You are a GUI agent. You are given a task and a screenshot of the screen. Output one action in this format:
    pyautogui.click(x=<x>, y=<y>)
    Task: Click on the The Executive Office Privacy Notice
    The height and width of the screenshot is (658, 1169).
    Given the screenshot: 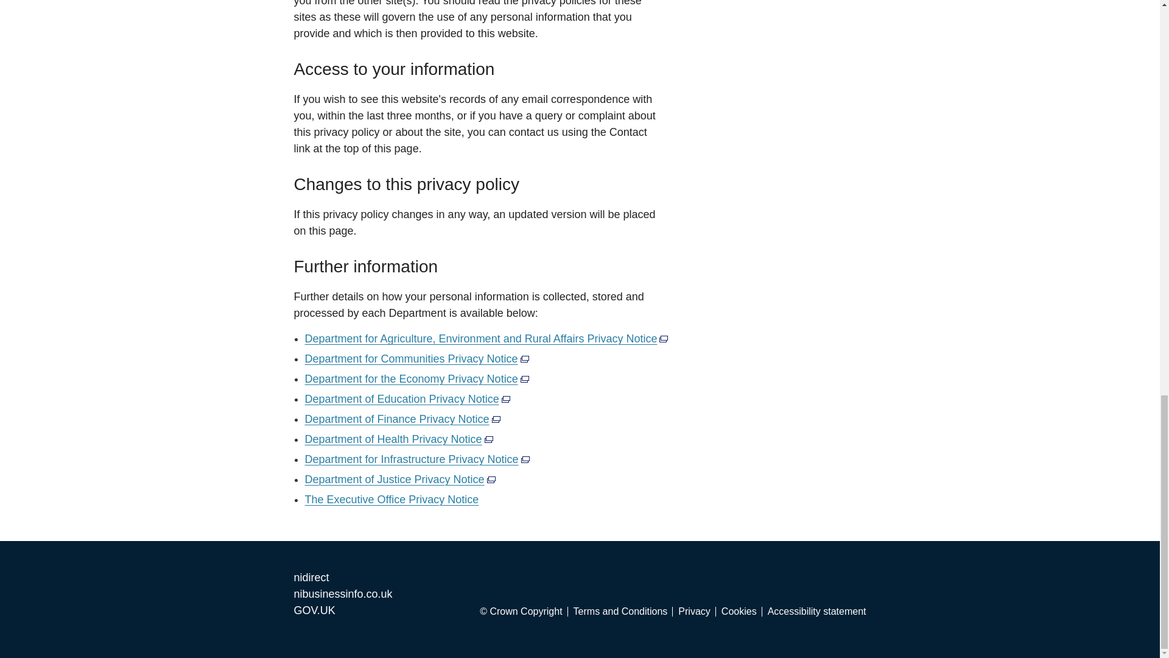 What is the action you would take?
    pyautogui.click(x=391, y=500)
    